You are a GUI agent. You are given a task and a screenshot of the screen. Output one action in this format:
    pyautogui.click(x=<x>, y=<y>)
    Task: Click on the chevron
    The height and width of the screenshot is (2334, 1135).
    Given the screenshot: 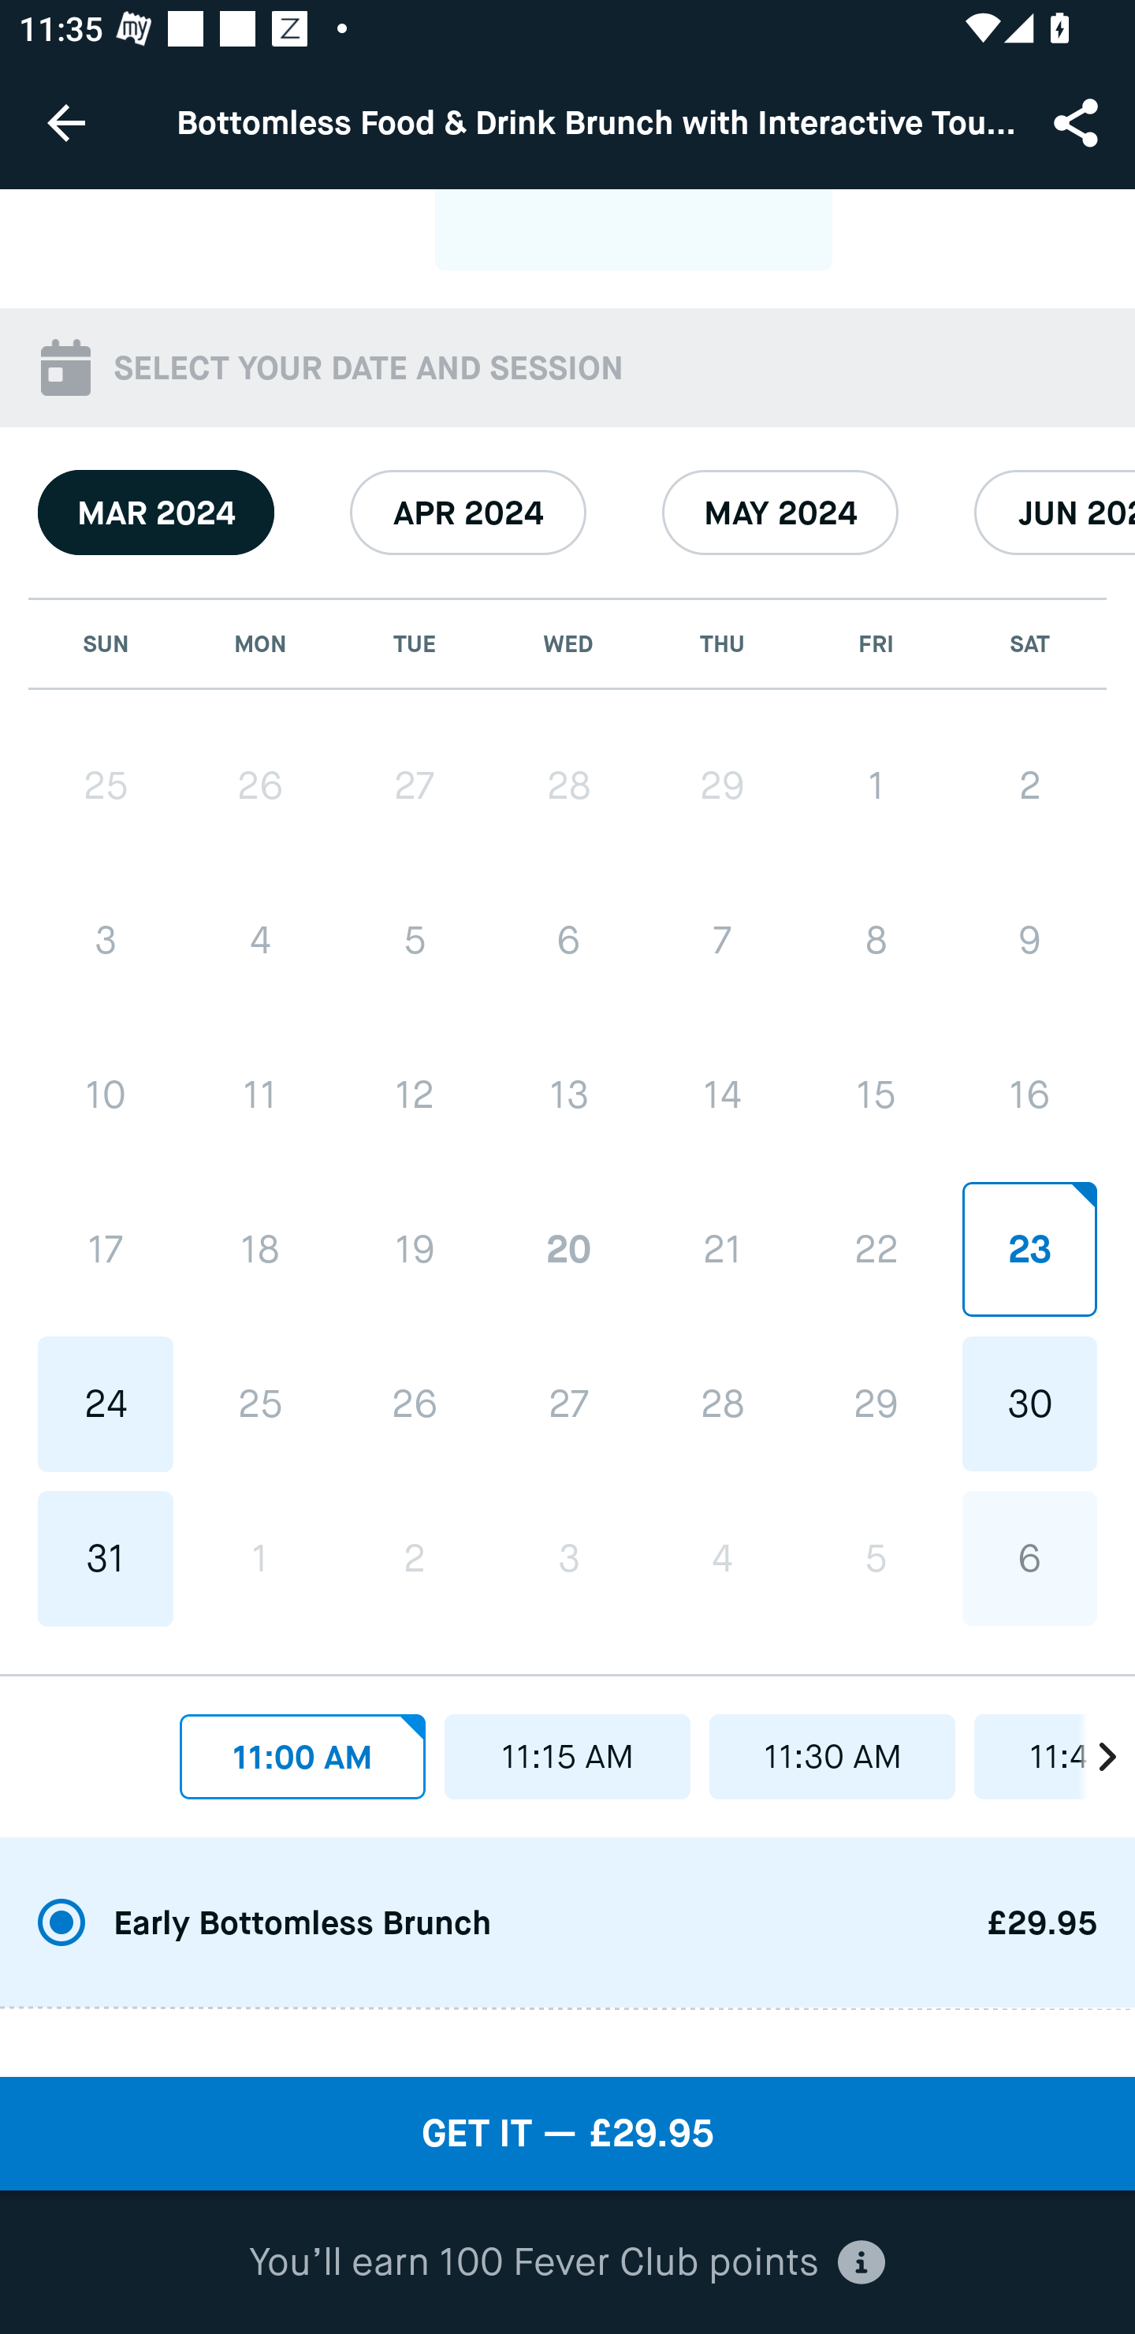 What is the action you would take?
    pyautogui.click(x=1092, y=1749)
    